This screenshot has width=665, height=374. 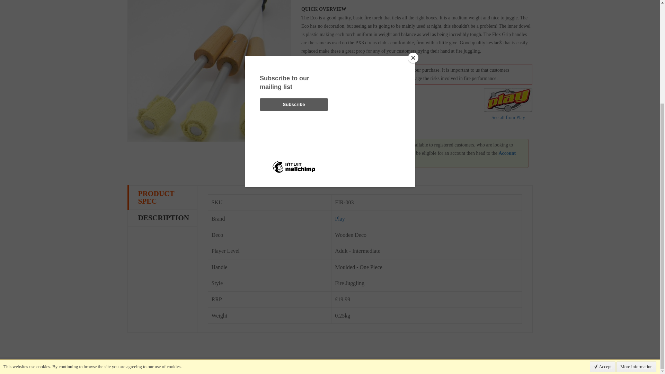 What do you see at coordinates (209, 71) in the screenshot?
I see `Play Eco Fire Juggling Torch` at bounding box center [209, 71].